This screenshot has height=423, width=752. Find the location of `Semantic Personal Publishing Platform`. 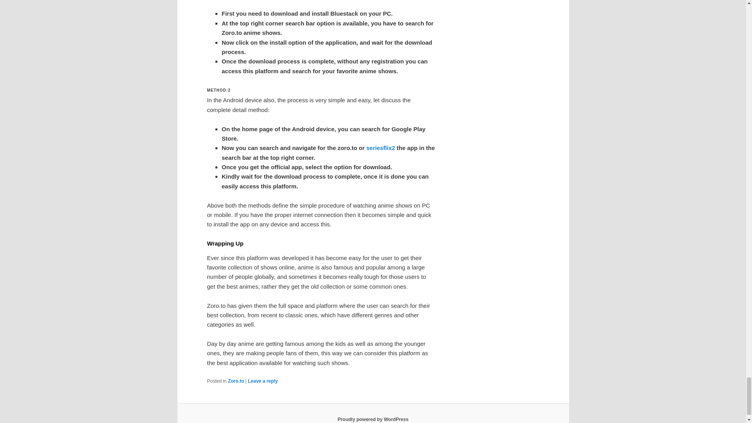

Semantic Personal Publishing Platform is located at coordinates (373, 419).